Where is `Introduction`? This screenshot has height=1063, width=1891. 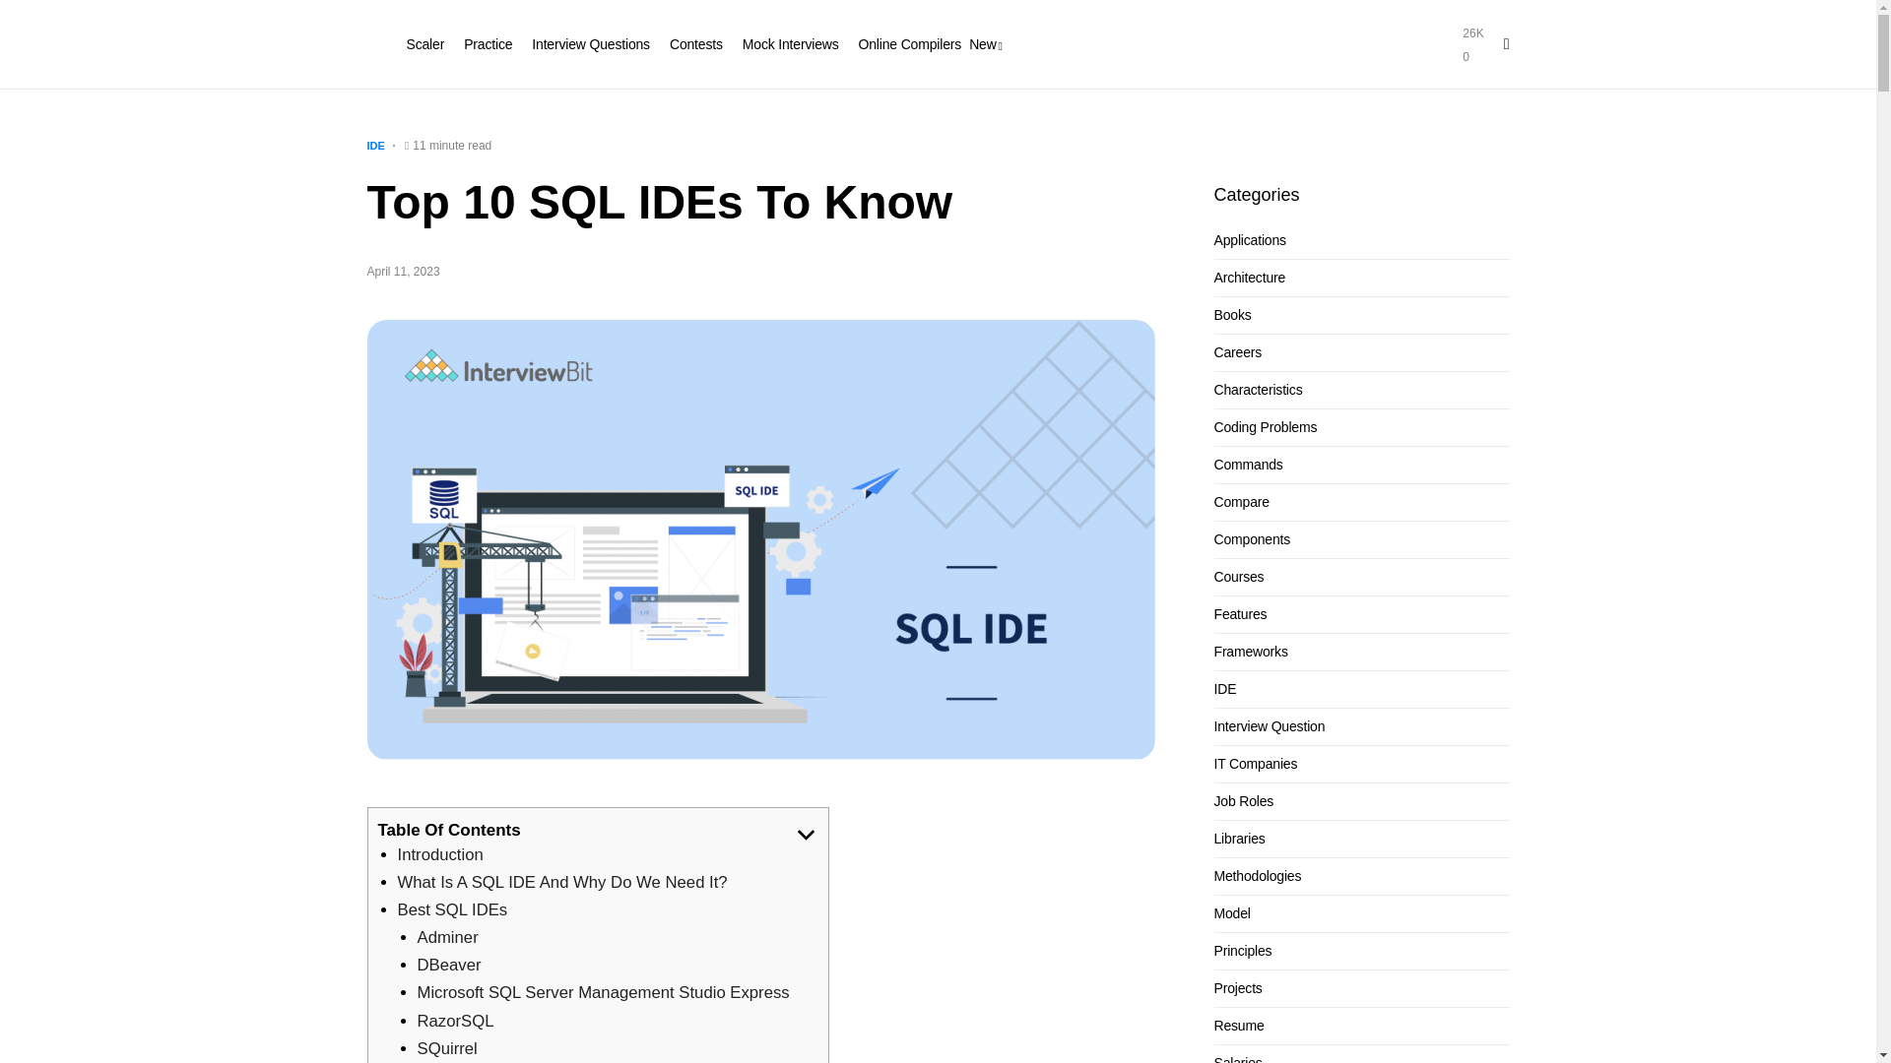
Introduction is located at coordinates (440, 854).